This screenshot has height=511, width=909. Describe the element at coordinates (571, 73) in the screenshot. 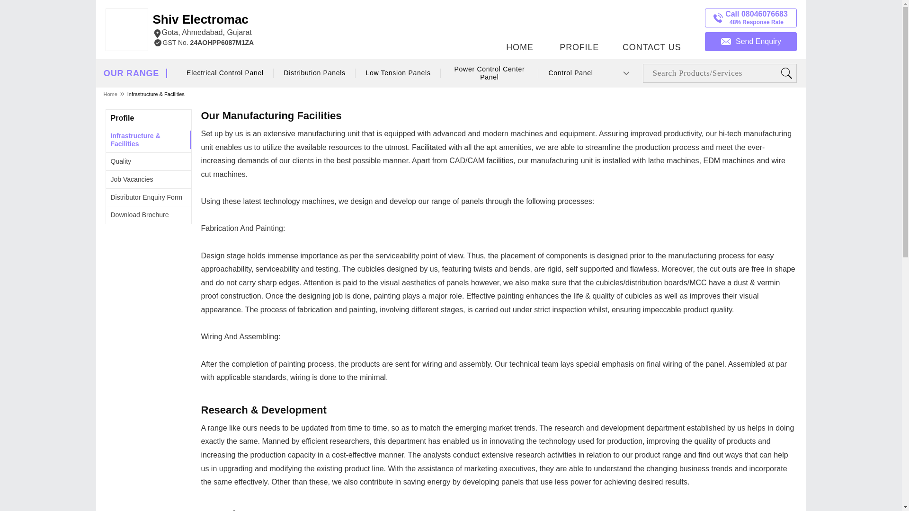

I see `Control Panel` at that location.